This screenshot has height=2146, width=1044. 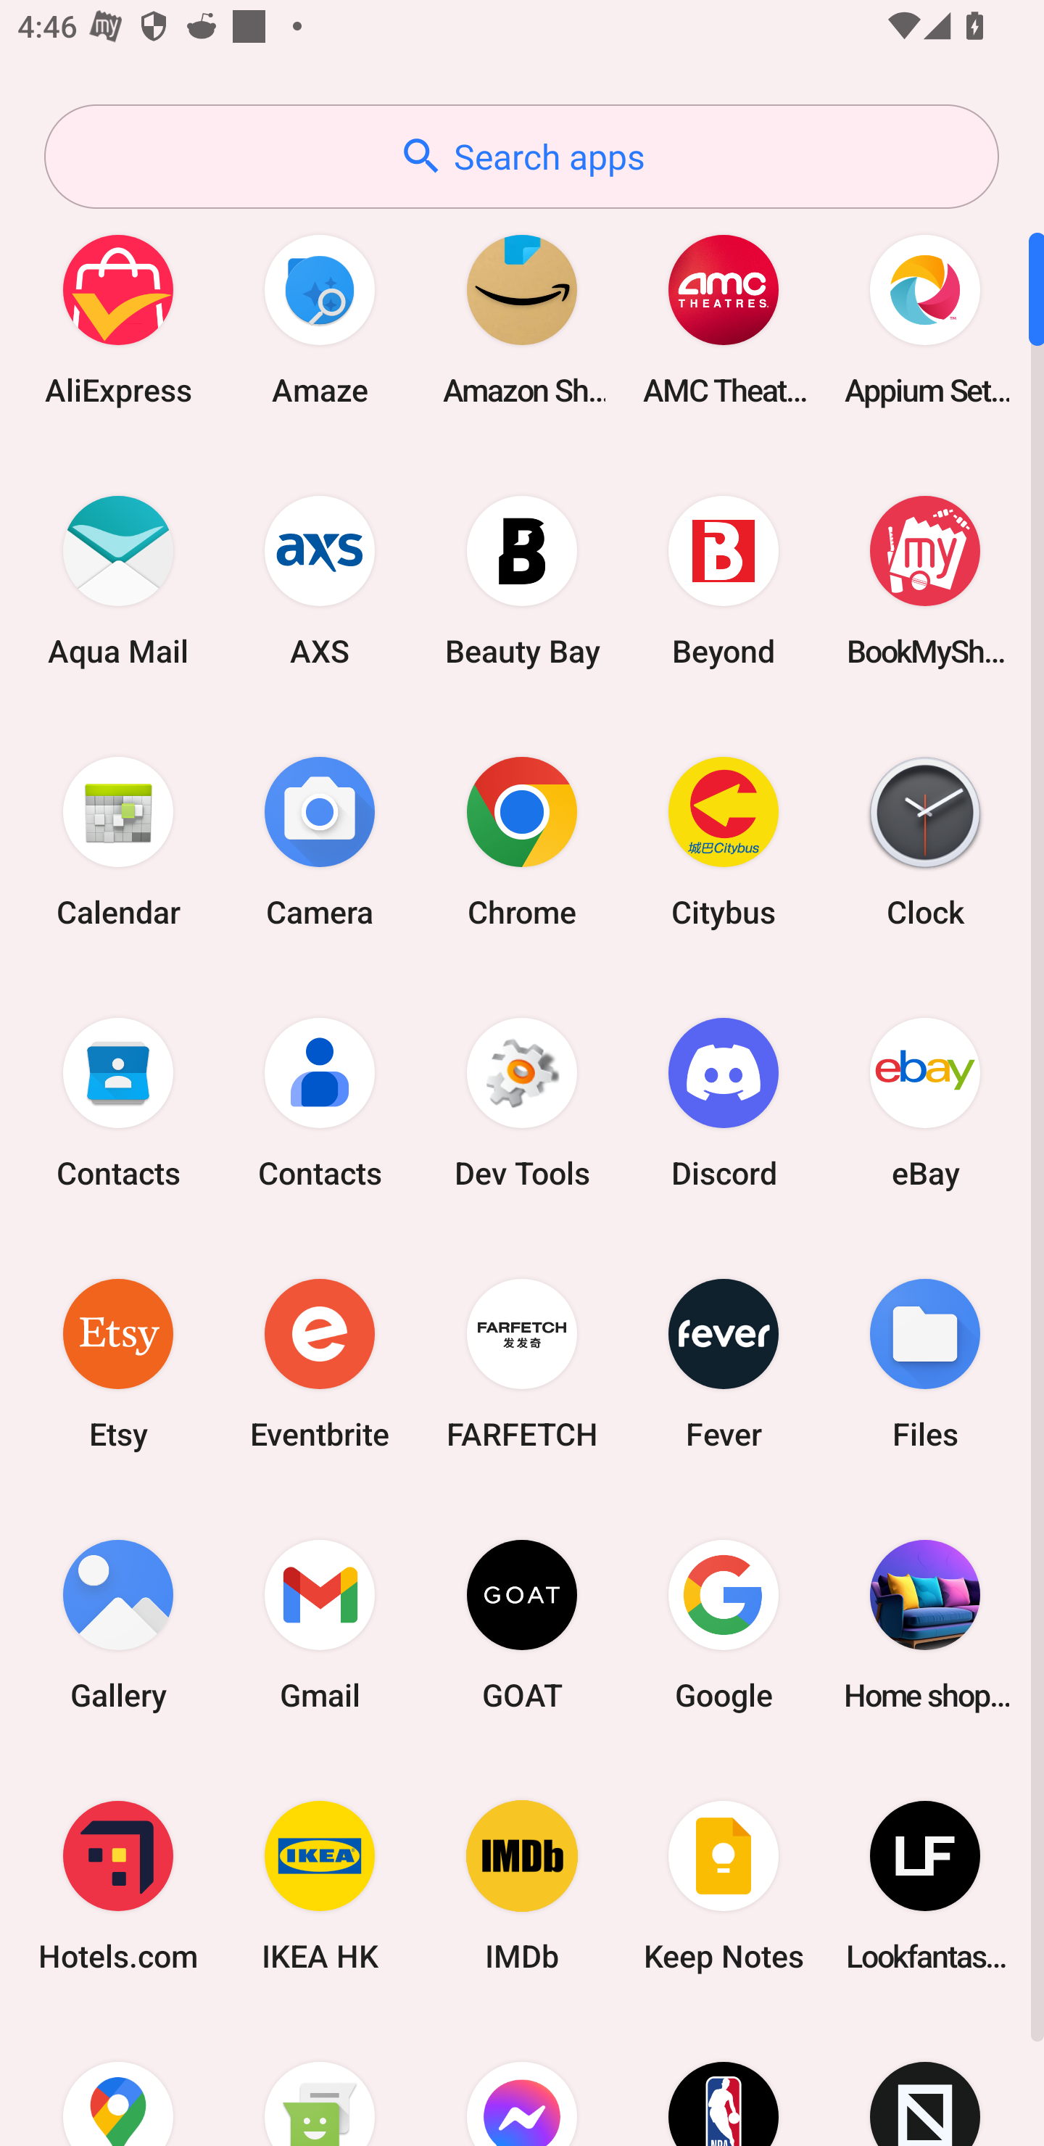 I want to click on Hotels.com, so click(x=118, y=1886).